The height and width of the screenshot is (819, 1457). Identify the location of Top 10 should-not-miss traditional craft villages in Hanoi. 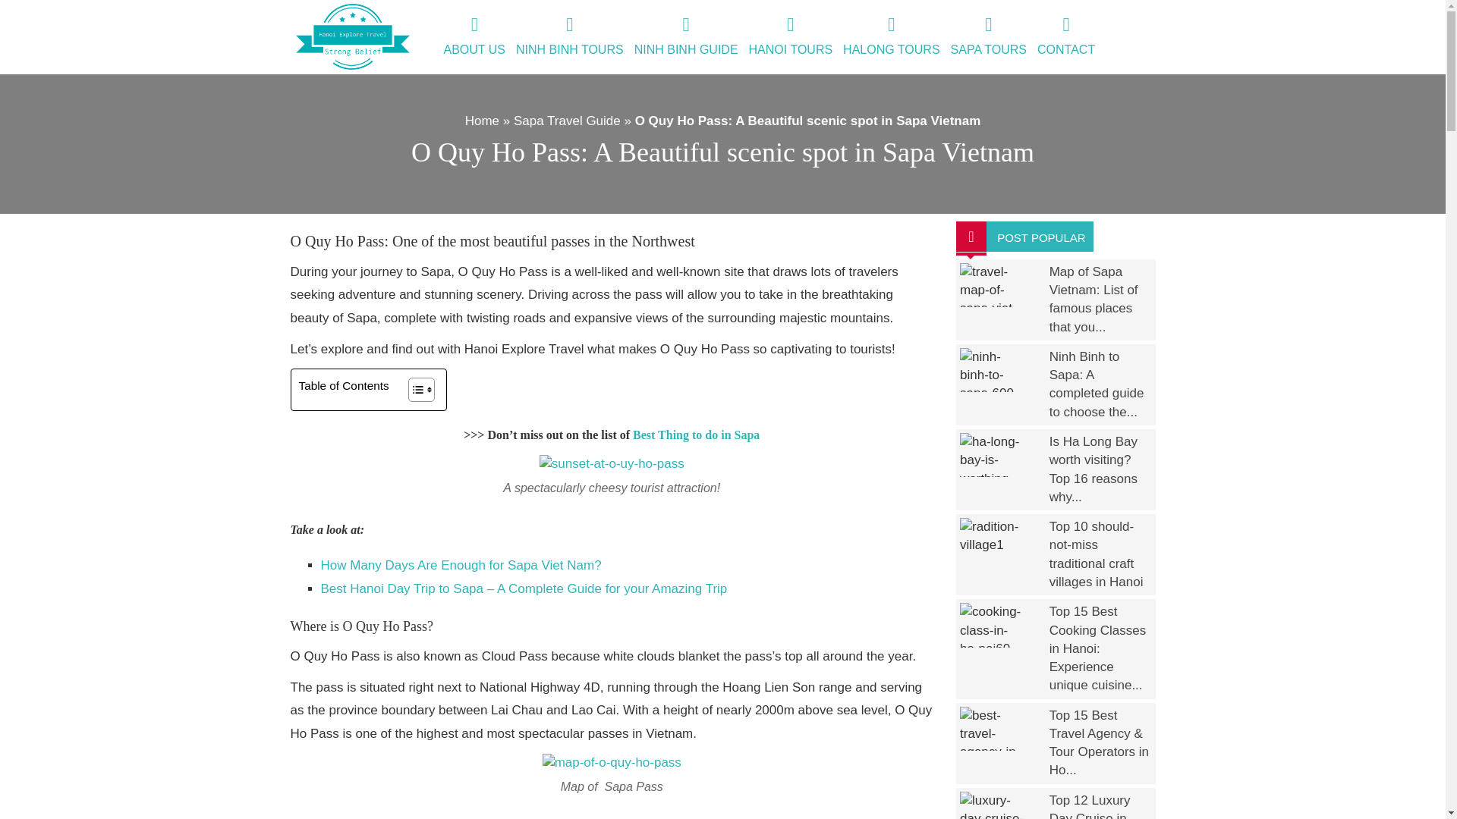
(1096, 554).